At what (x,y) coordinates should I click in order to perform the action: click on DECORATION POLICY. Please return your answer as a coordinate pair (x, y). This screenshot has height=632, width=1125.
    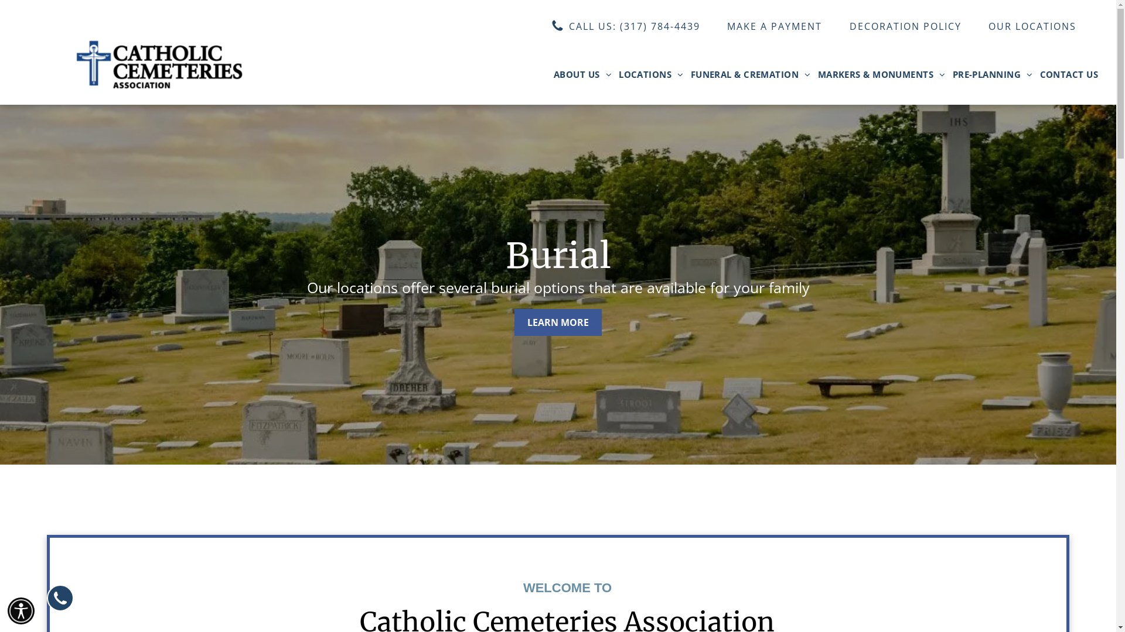
    Looking at the image, I should click on (905, 26).